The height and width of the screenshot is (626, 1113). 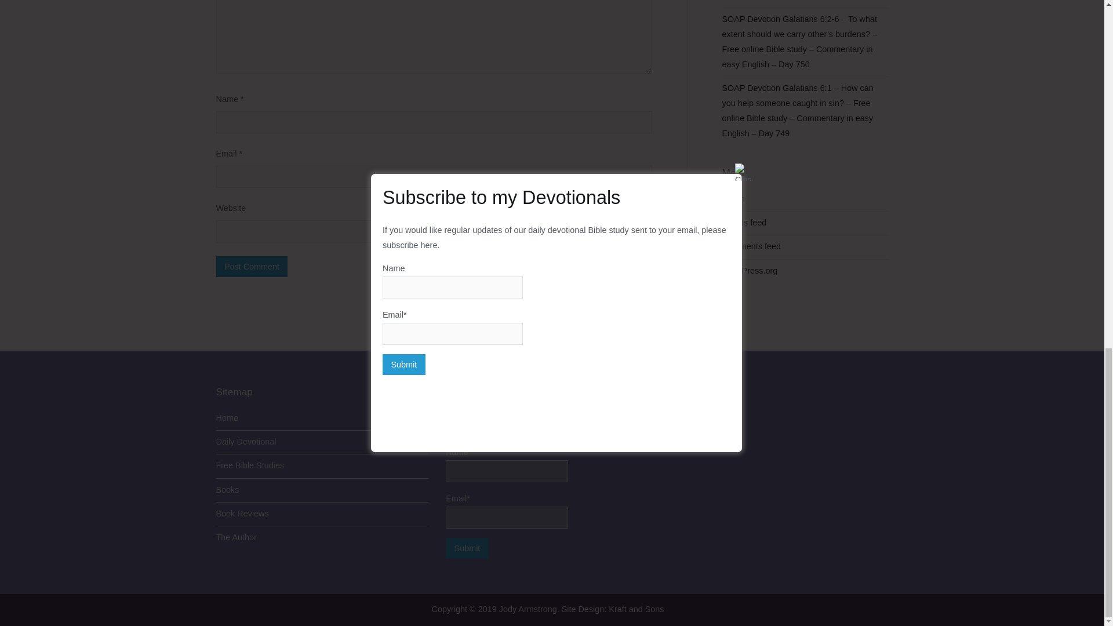 I want to click on WordPress.org, so click(x=750, y=271).